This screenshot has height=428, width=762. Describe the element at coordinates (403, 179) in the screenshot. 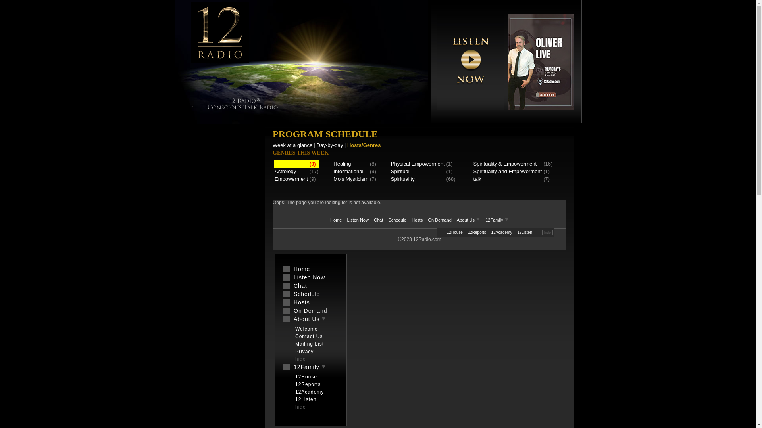

I see `Spirituality` at that location.